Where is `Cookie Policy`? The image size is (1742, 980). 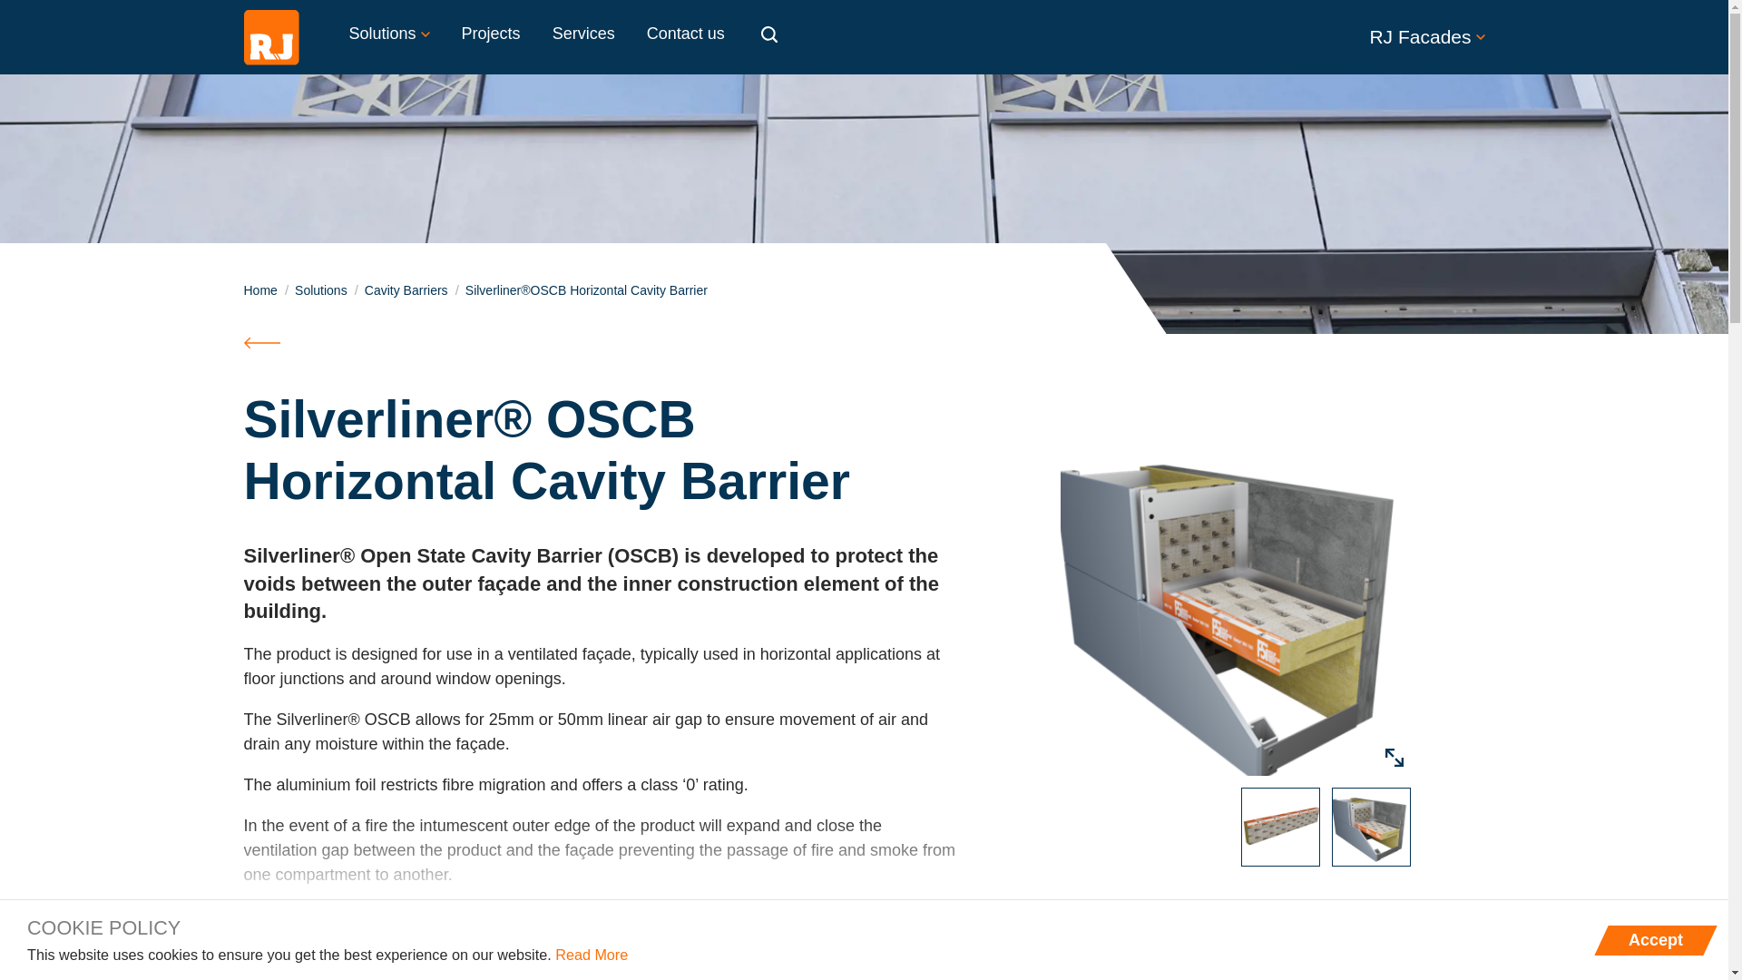 Cookie Policy is located at coordinates (592, 955).